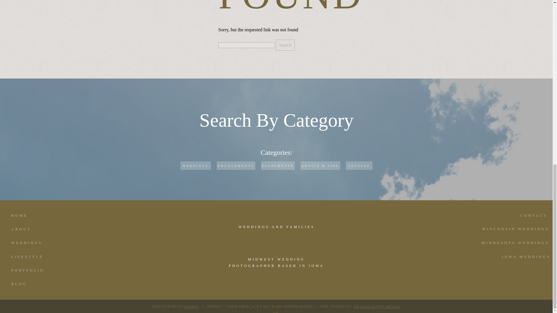 This screenshot has height=313, width=557. I want to click on PORTFOLIO, so click(36, 272).